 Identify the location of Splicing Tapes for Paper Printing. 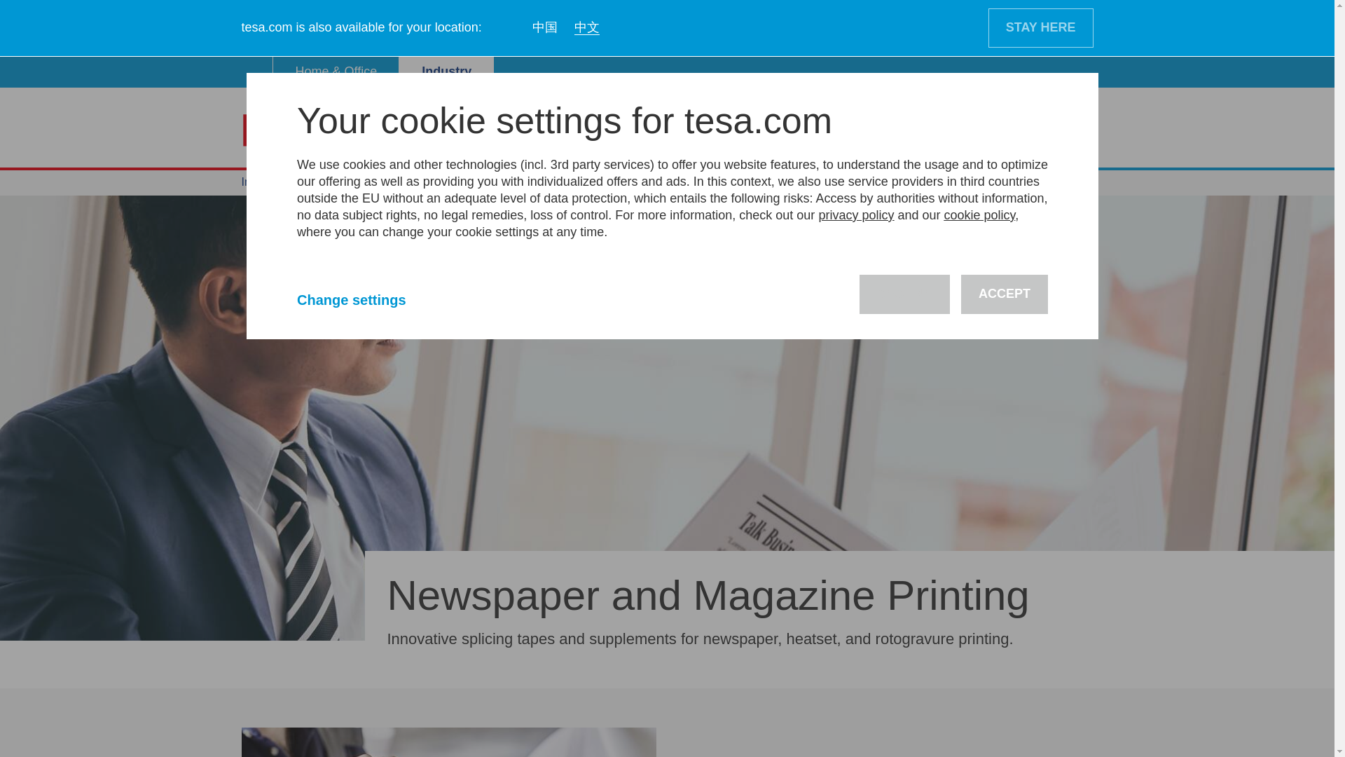
(448, 742).